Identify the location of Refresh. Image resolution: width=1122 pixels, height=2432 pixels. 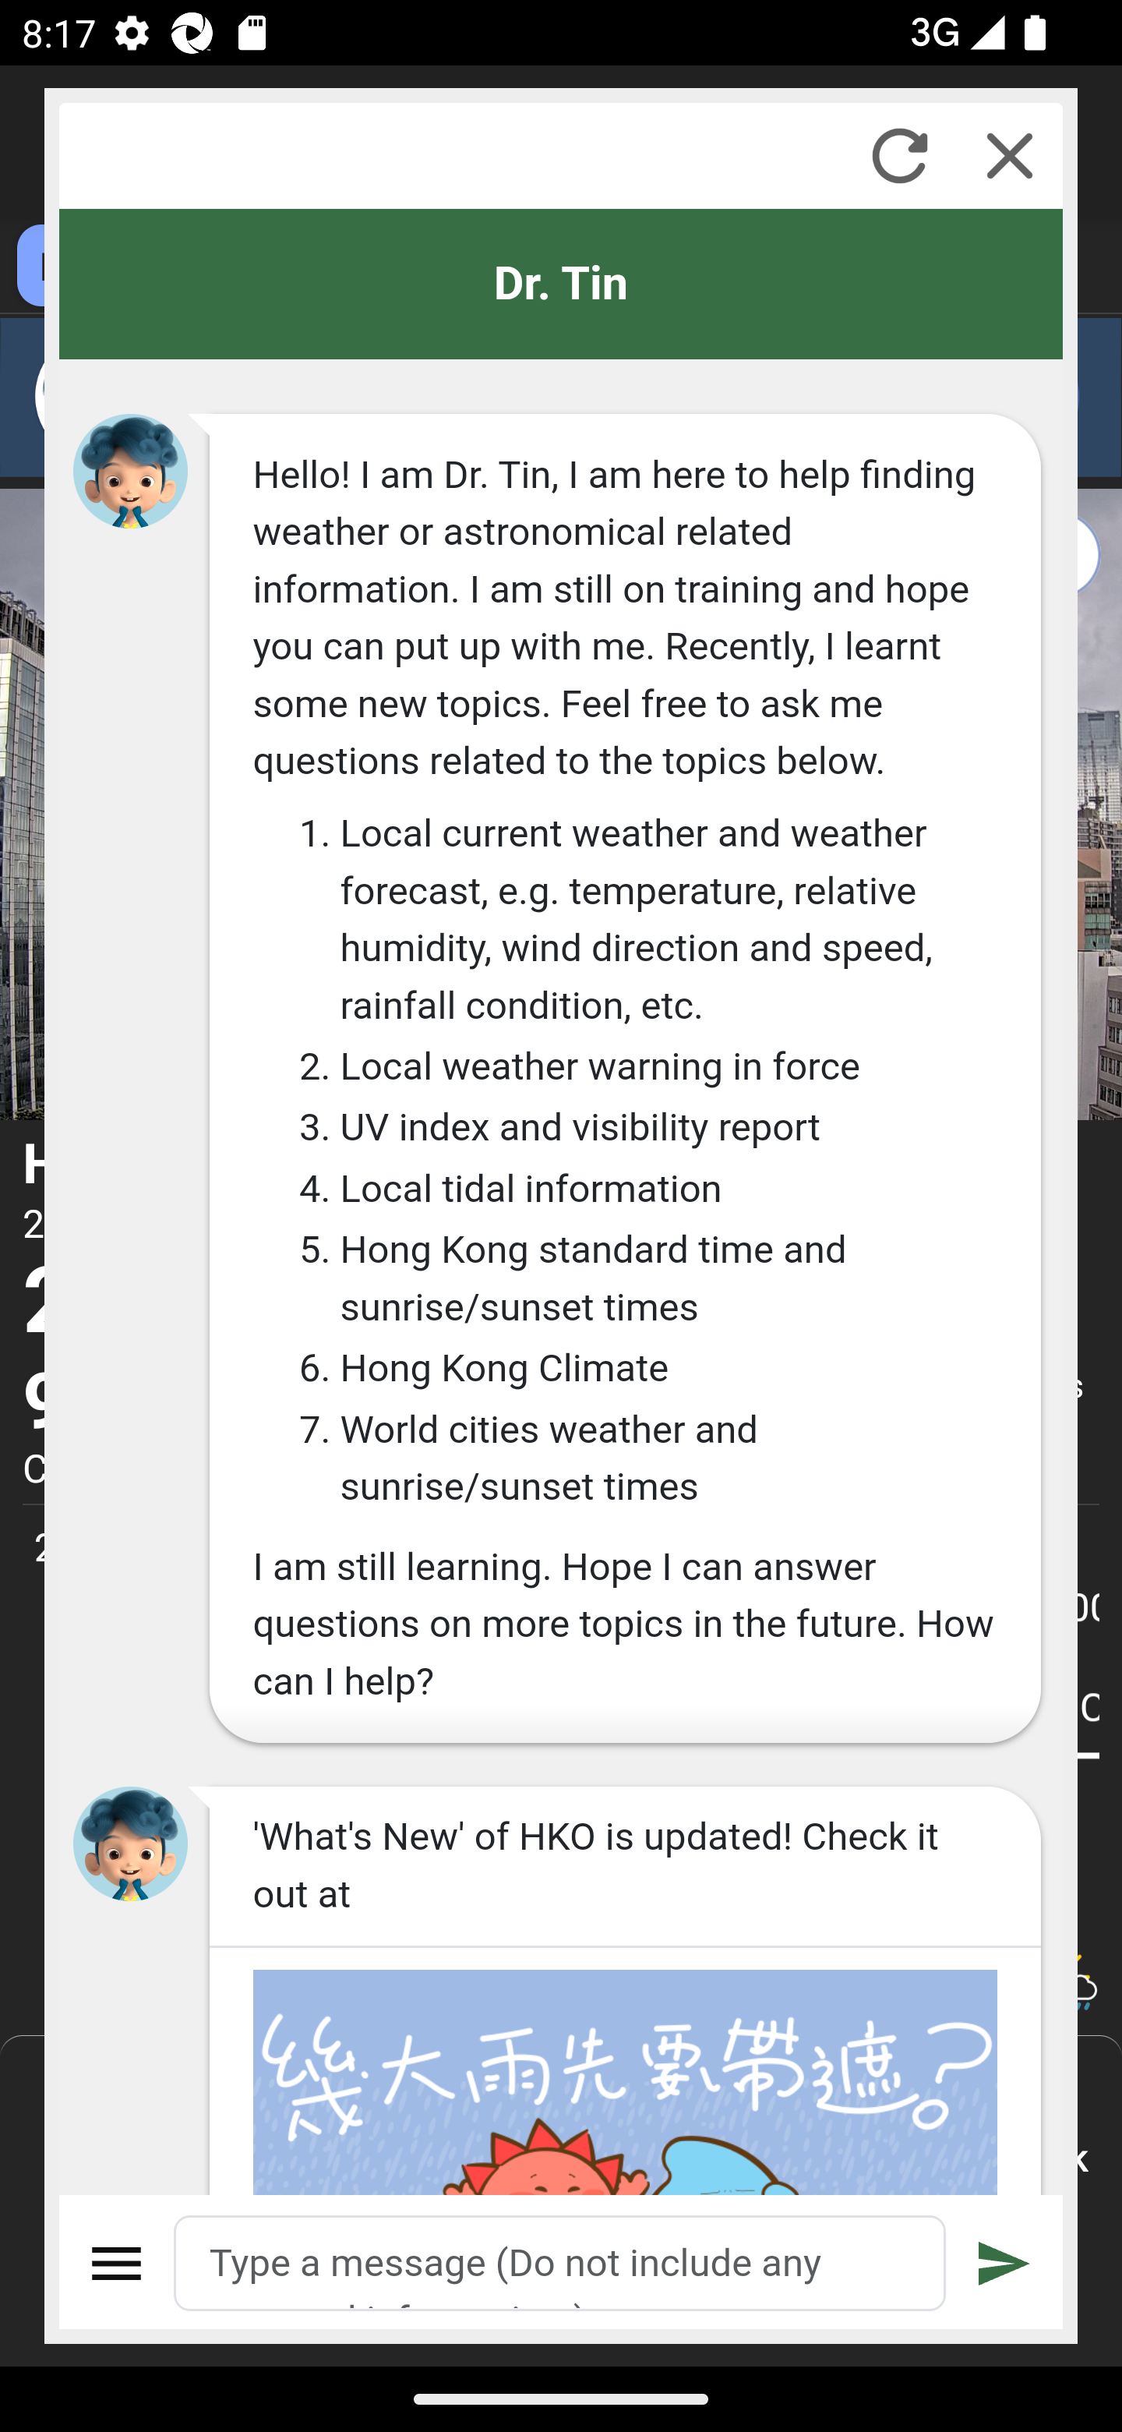
(899, 155).